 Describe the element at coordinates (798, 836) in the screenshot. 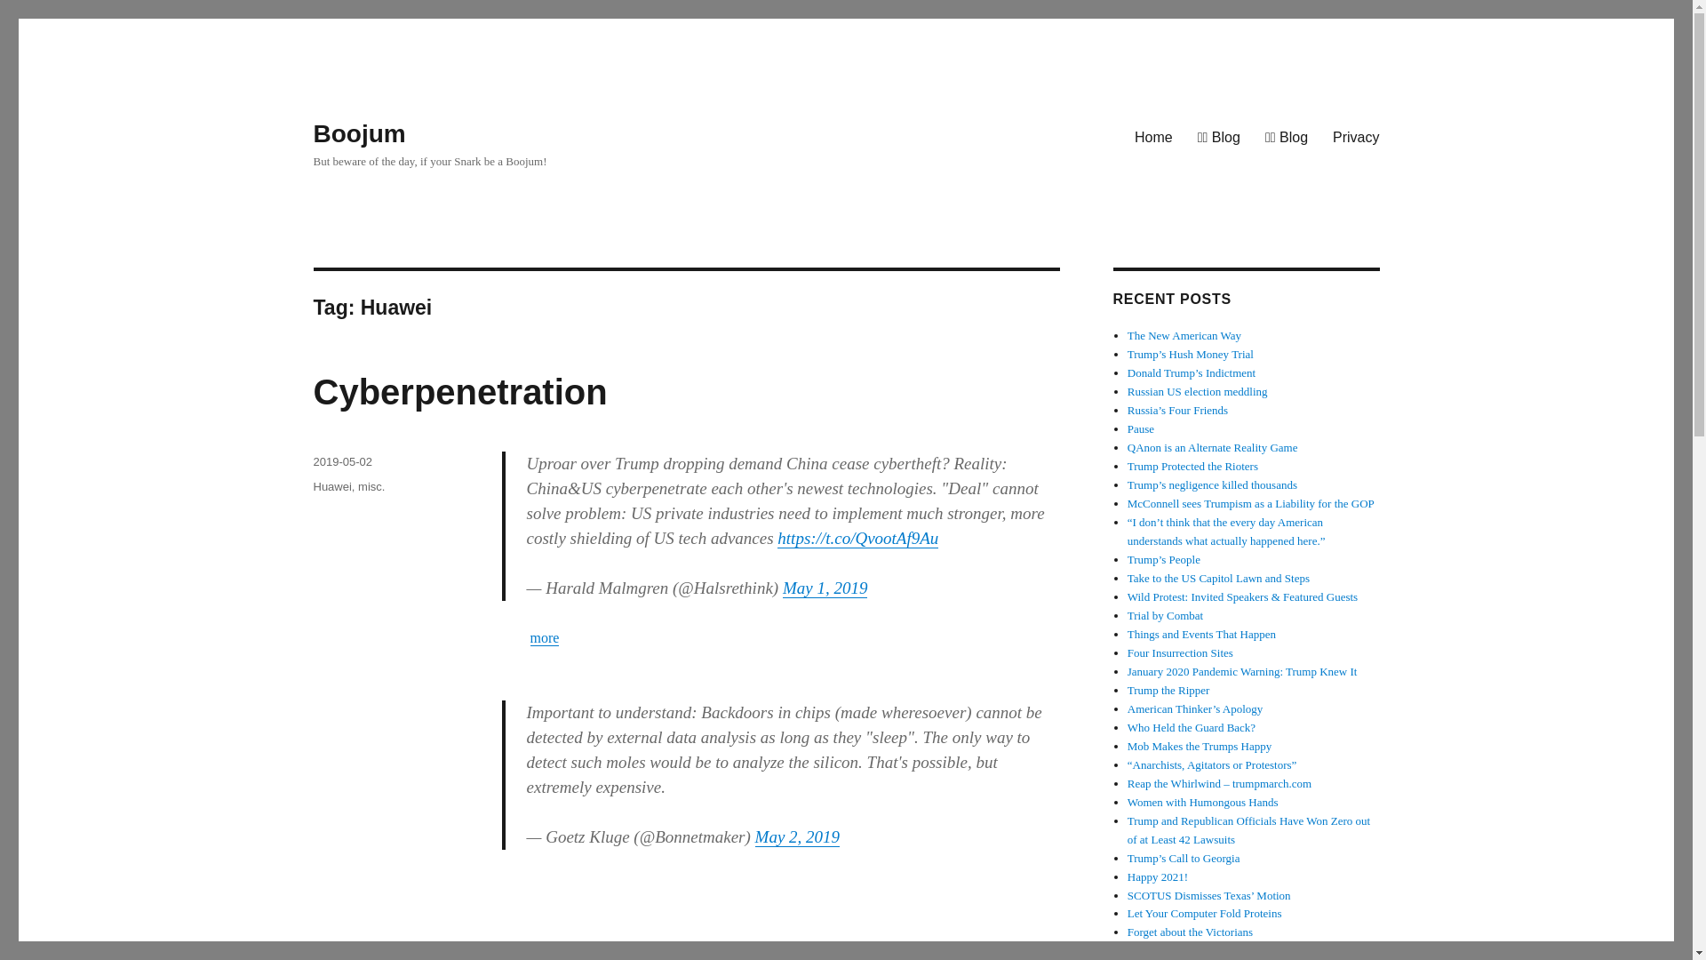

I see `May 2, 2019` at that location.